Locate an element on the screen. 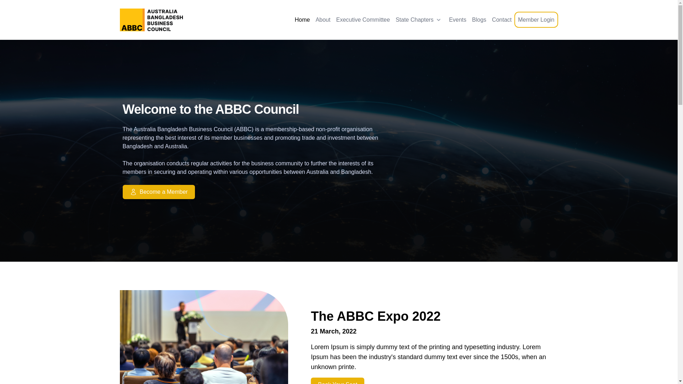 Image resolution: width=683 pixels, height=384 pixels. Blogs is located at coordinates (479, 20).